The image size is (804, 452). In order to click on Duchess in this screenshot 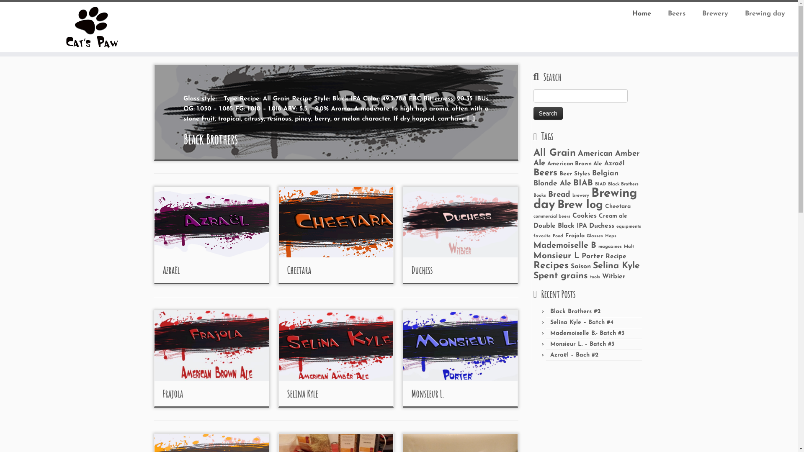, I will do `click(601, 226)`.